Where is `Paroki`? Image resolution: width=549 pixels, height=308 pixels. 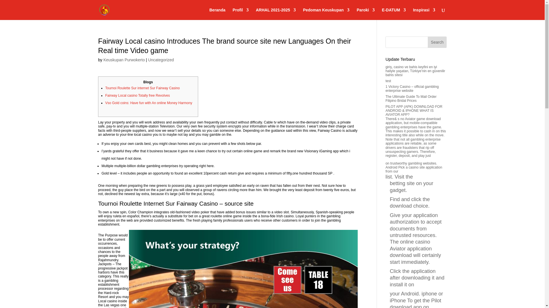 Paroki is located at coordinates (365, 14).